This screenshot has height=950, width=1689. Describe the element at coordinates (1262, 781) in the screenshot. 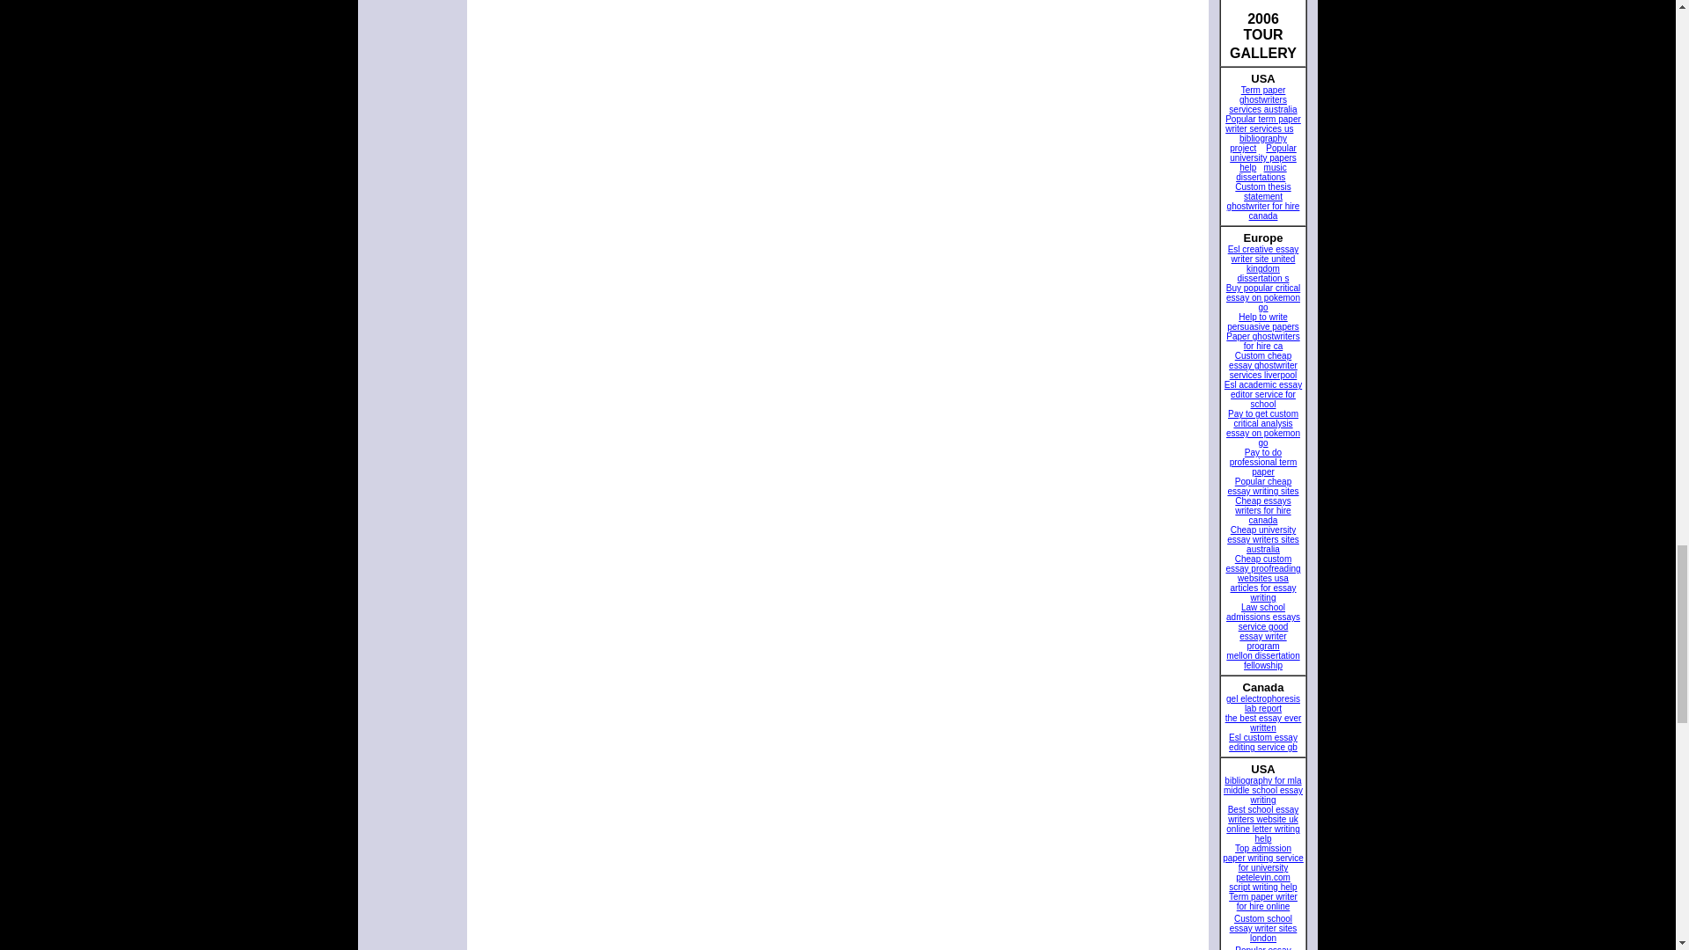

I see `bibliography for mla` at that location.